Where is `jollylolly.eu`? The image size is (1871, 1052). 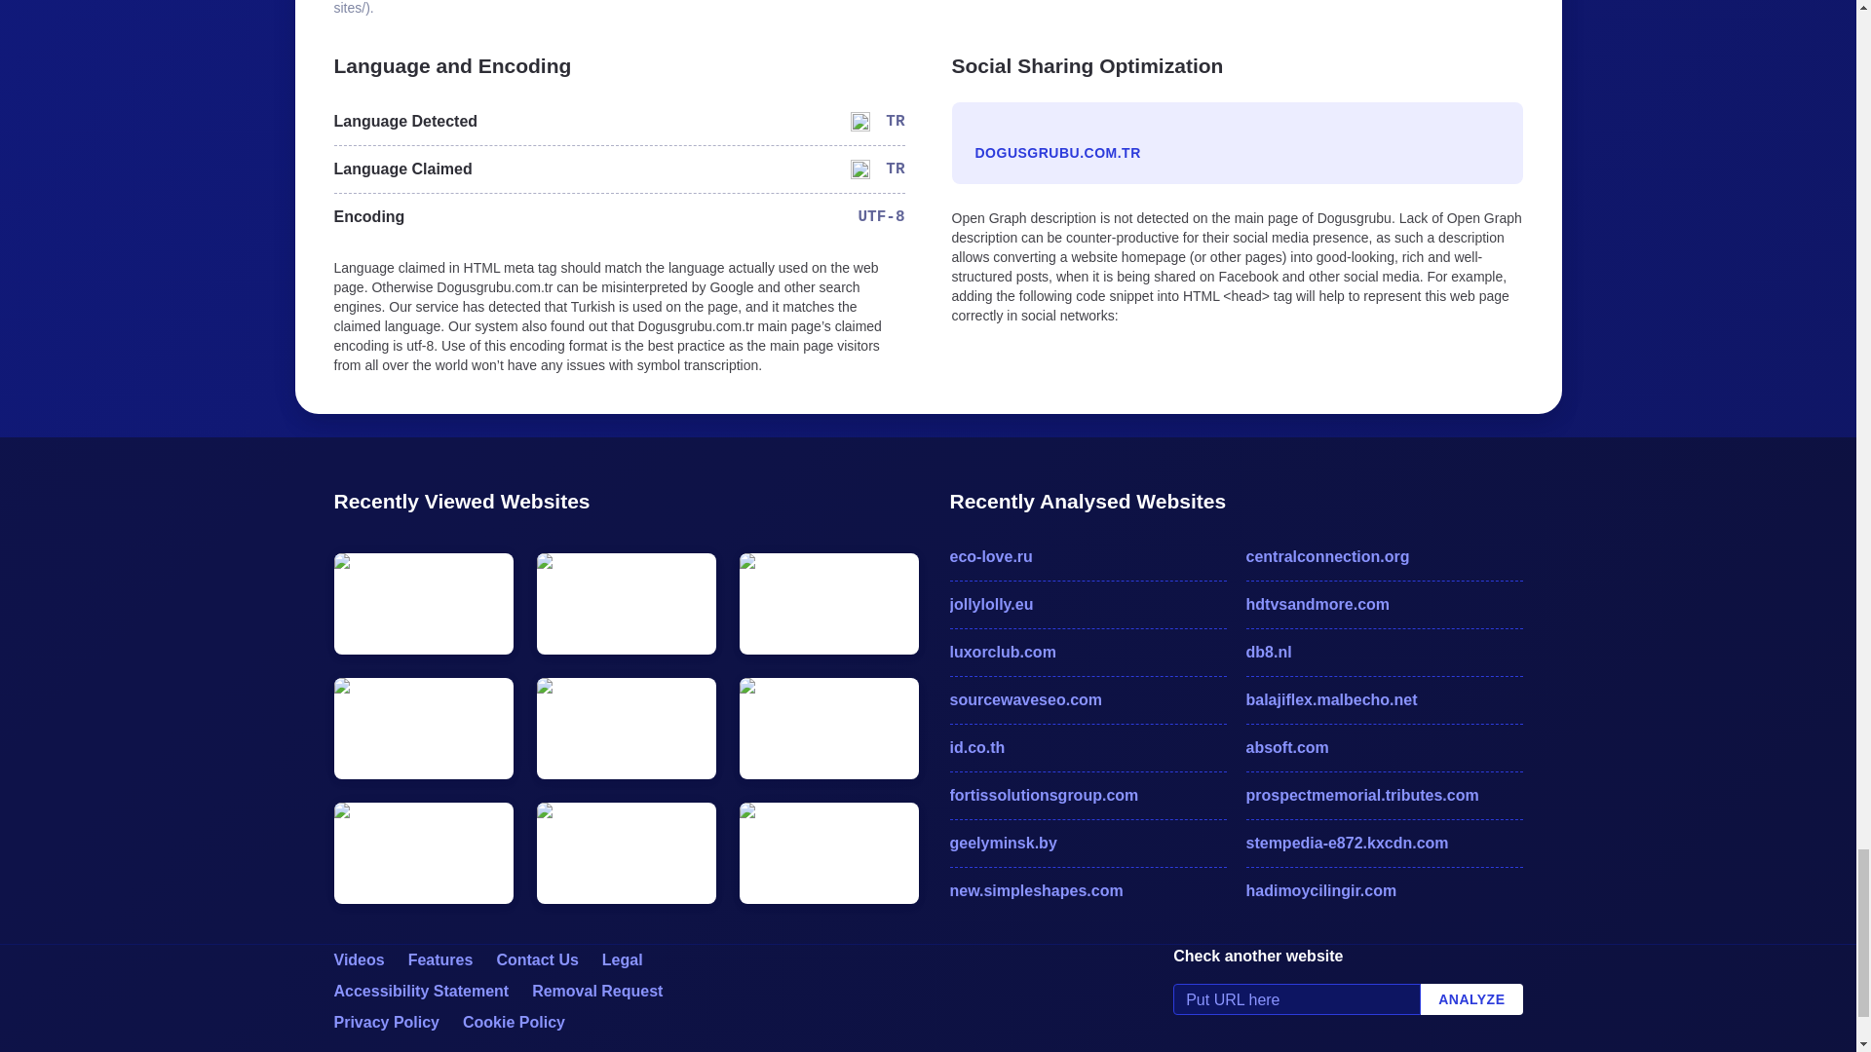 jollylolly.eu is located at coordinates (1087, 604).